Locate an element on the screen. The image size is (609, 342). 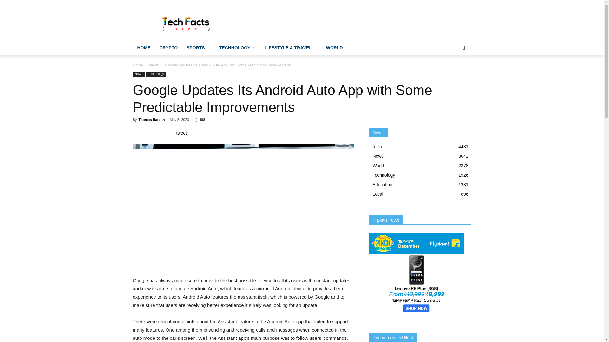
TECHNOLOGY is located at coordinates (238, 47).